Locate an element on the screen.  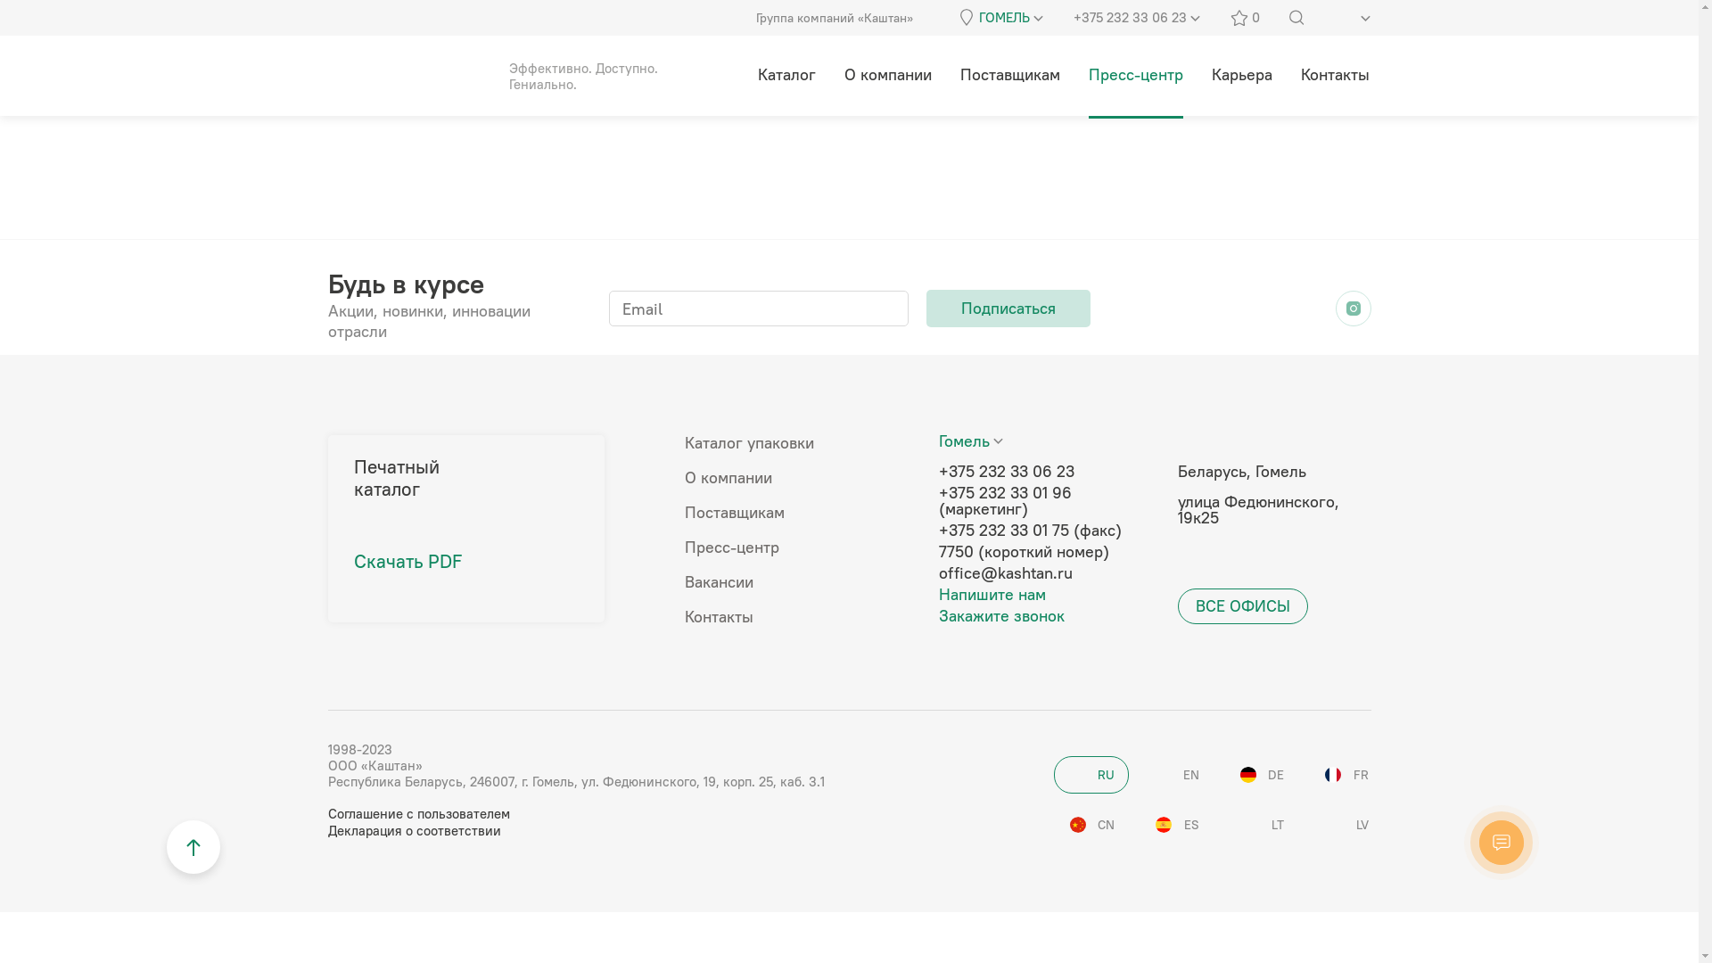
RU is located at coordinates (1091, 775).